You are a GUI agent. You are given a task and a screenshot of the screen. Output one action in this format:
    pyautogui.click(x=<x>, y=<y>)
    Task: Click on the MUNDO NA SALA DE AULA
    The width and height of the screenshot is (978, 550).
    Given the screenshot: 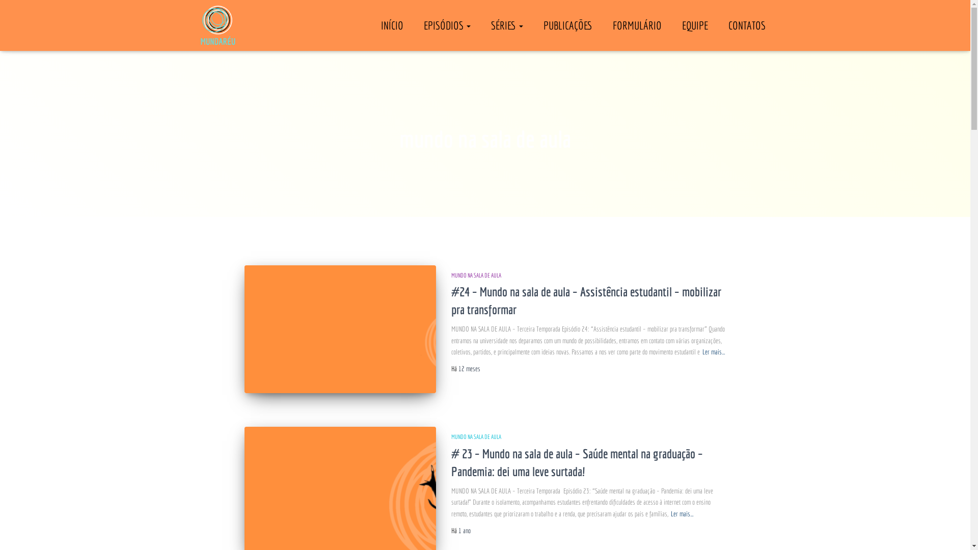 What is the action you would take?
    pyautogui.click(x=476, y=275)
    